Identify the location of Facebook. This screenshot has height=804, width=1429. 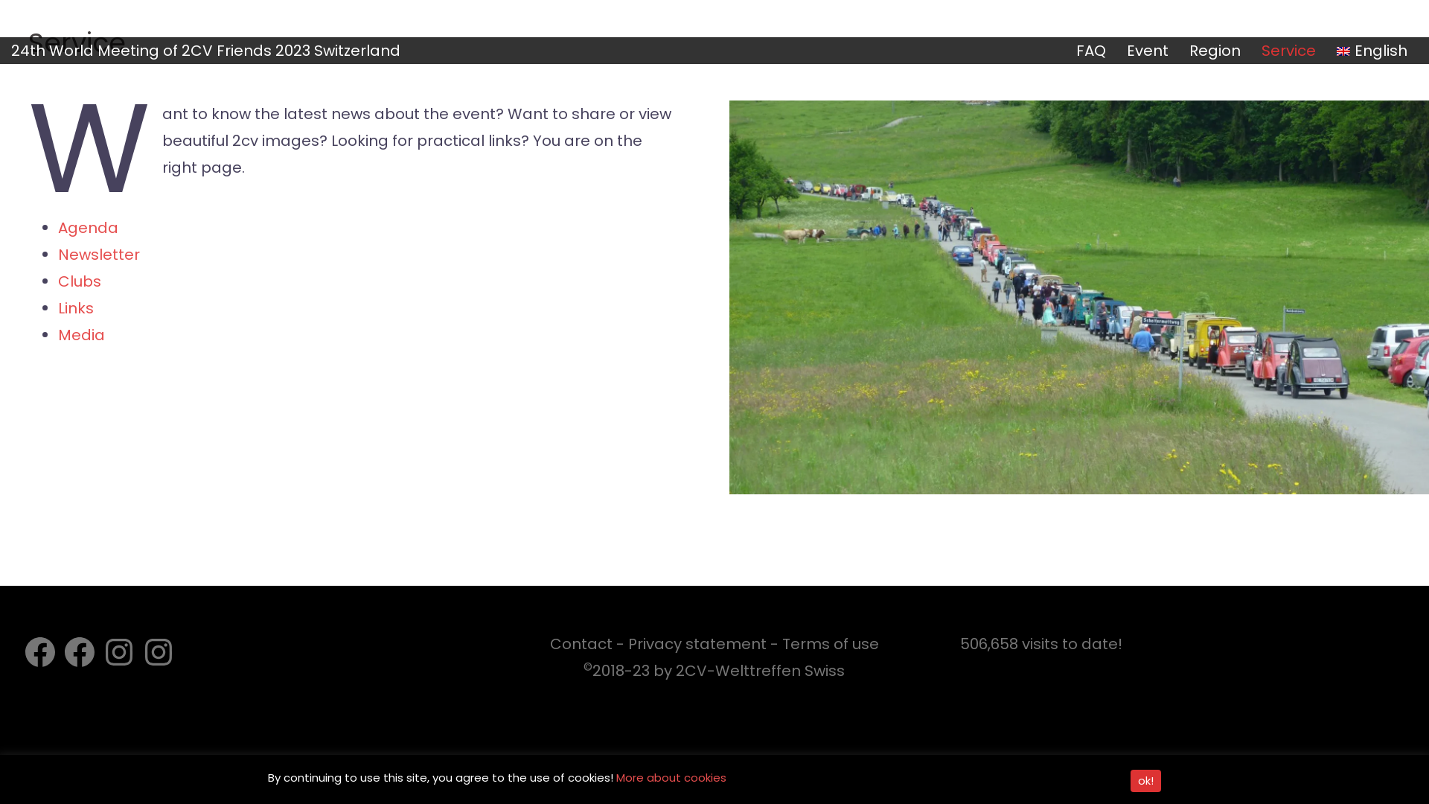
(40, 652).